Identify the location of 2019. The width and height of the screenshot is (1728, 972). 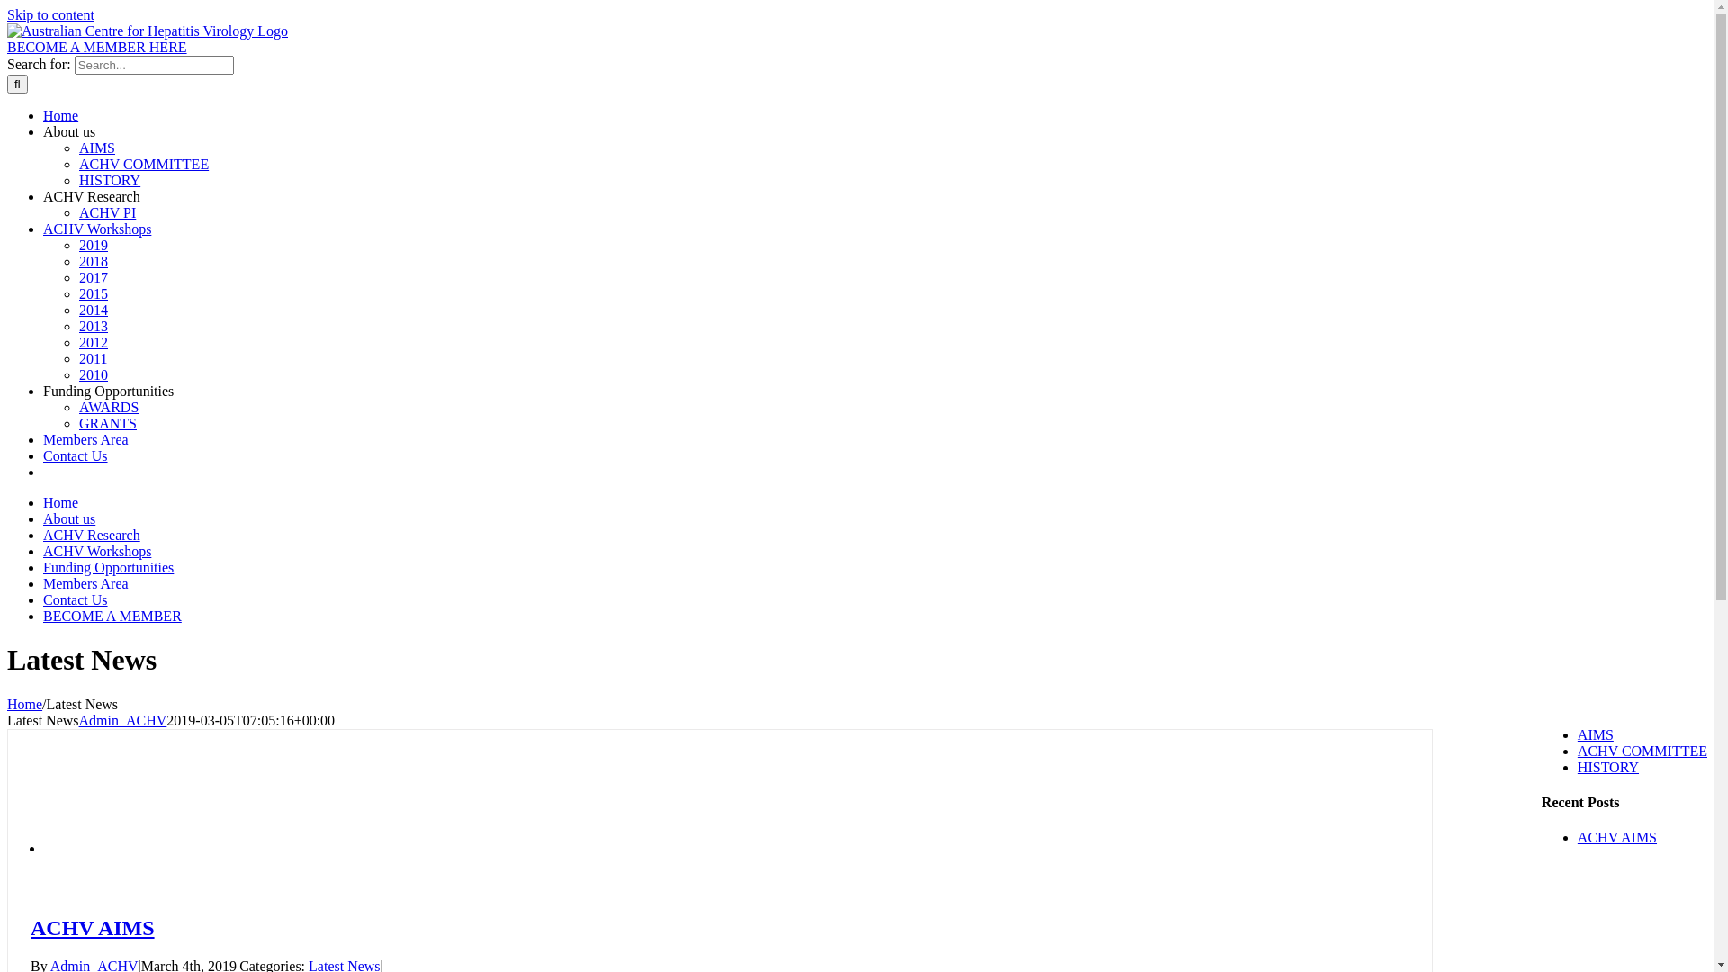
(94, 245).